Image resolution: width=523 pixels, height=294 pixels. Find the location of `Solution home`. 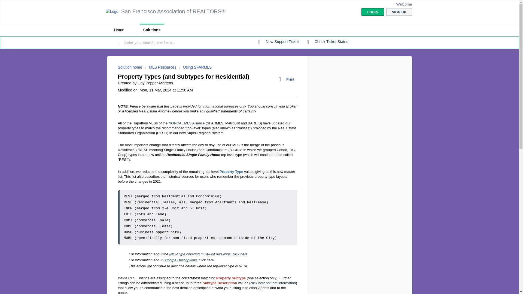

Solution home is located at coordinates (130, 67).